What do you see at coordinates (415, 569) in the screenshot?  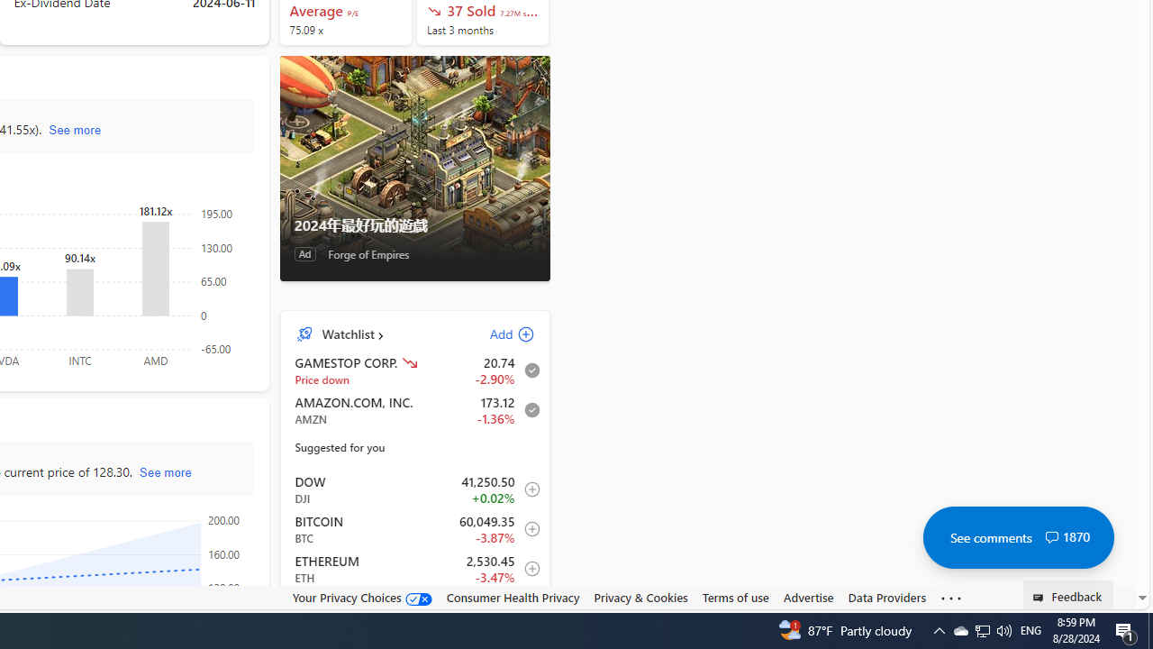 I see `ETH Ethereum decrease 2,530.45 -87.83 -3.47% item2` at bounding box center [415, 569].